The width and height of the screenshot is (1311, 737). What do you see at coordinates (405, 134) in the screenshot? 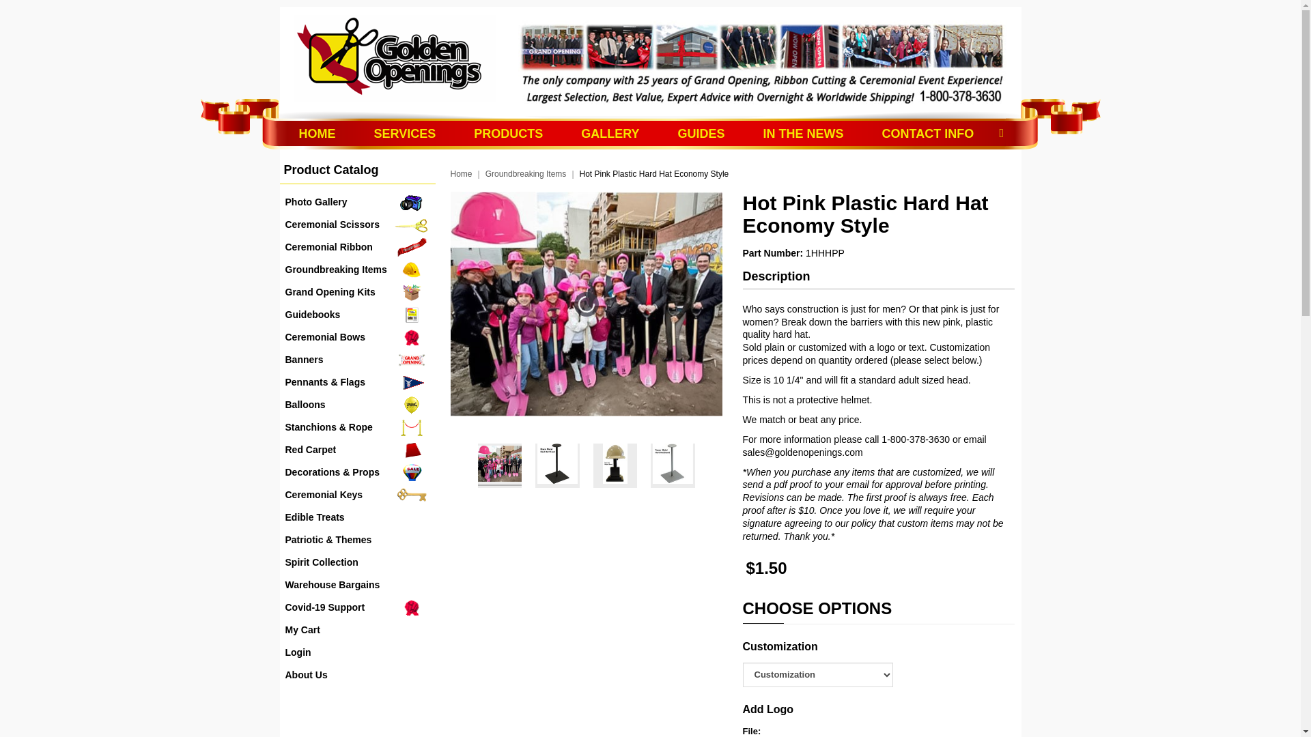
I see `SERVICES` at bounding box center [405, 134].